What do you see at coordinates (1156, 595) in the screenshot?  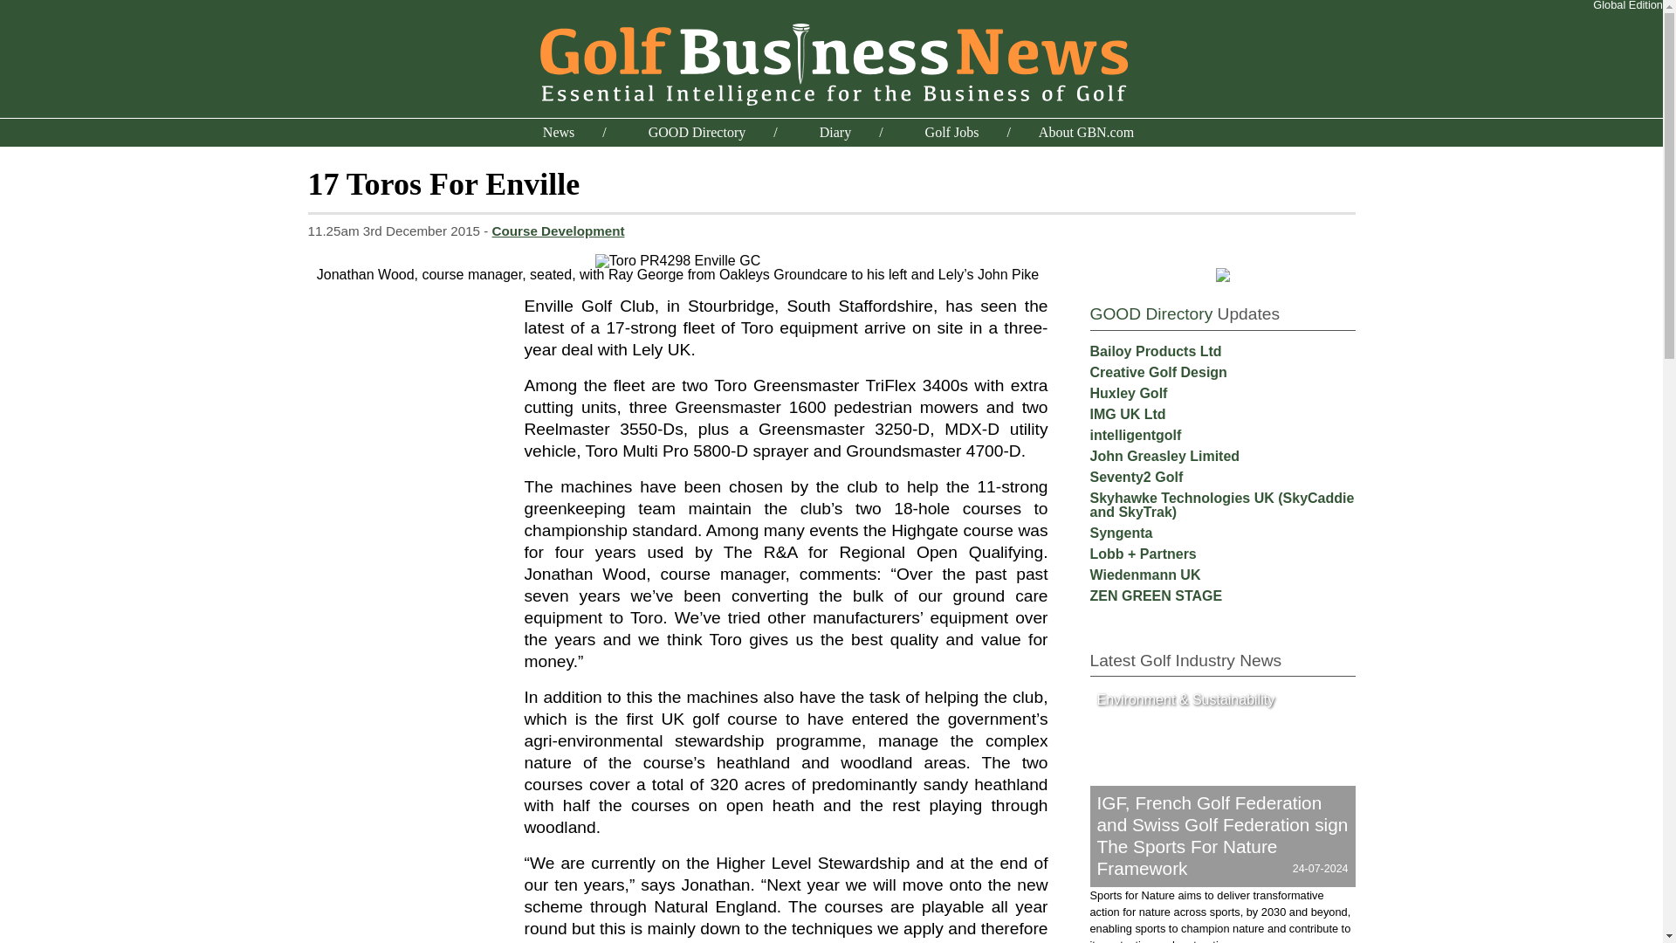 I see `ZEN GREEN STAGE` at bounding box center [1156, 595].